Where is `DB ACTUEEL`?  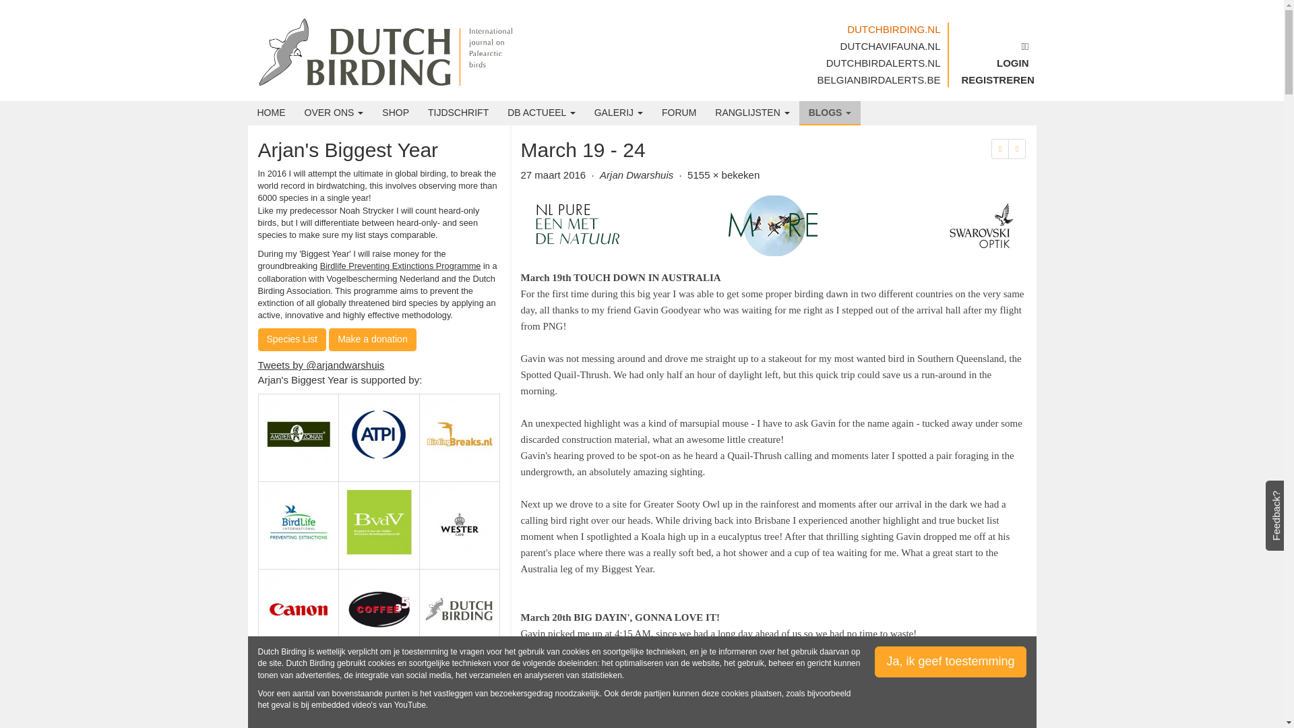 DB ACTUEEL is located at coordinates (541, 112).